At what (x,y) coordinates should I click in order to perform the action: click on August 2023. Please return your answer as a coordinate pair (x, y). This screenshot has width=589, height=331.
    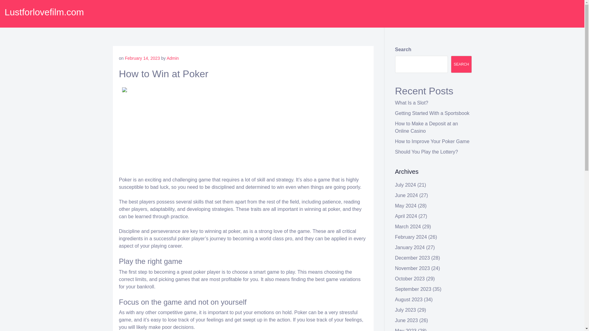
    Looking at the image, I should click on (409, 299).